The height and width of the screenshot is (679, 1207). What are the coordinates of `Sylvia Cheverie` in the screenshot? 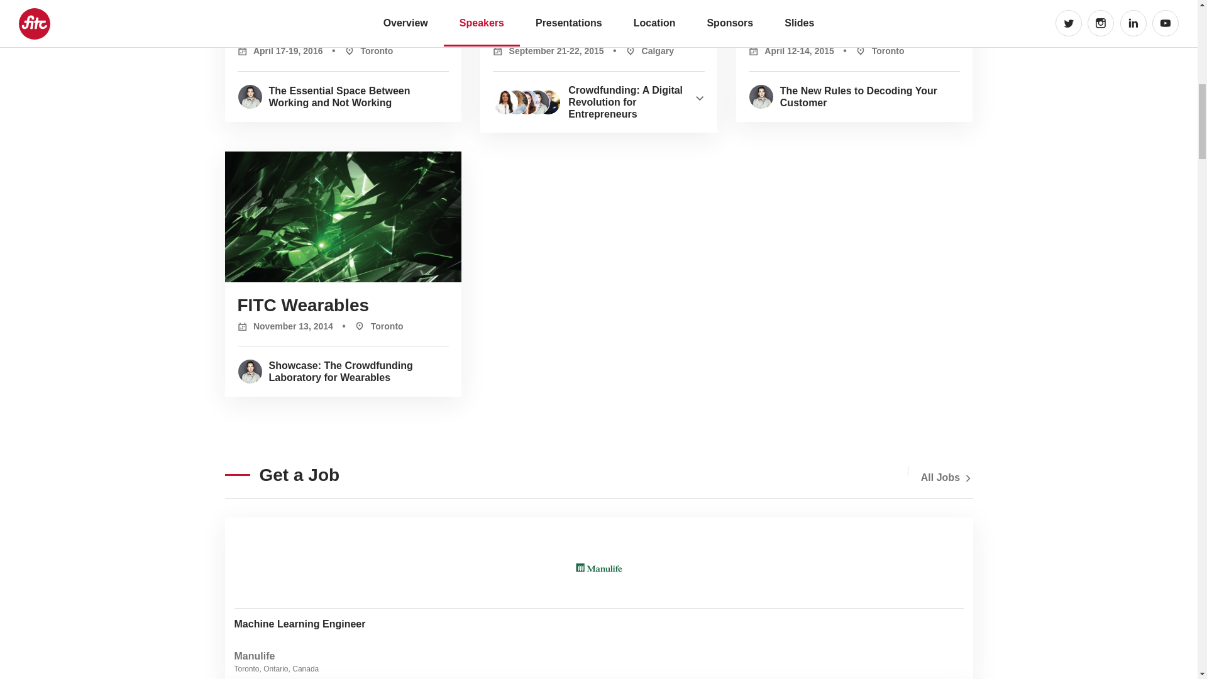 It's located at (515, 102).